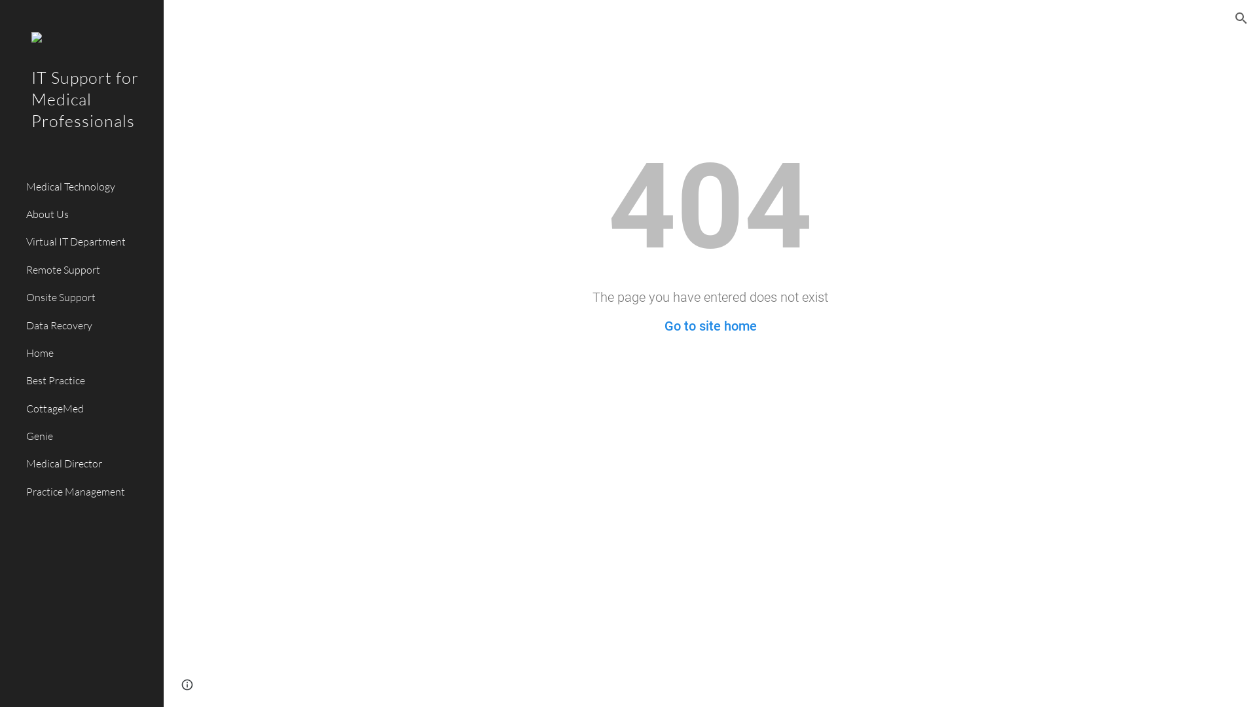  I want to click on CottageMed, so click(90, 408).